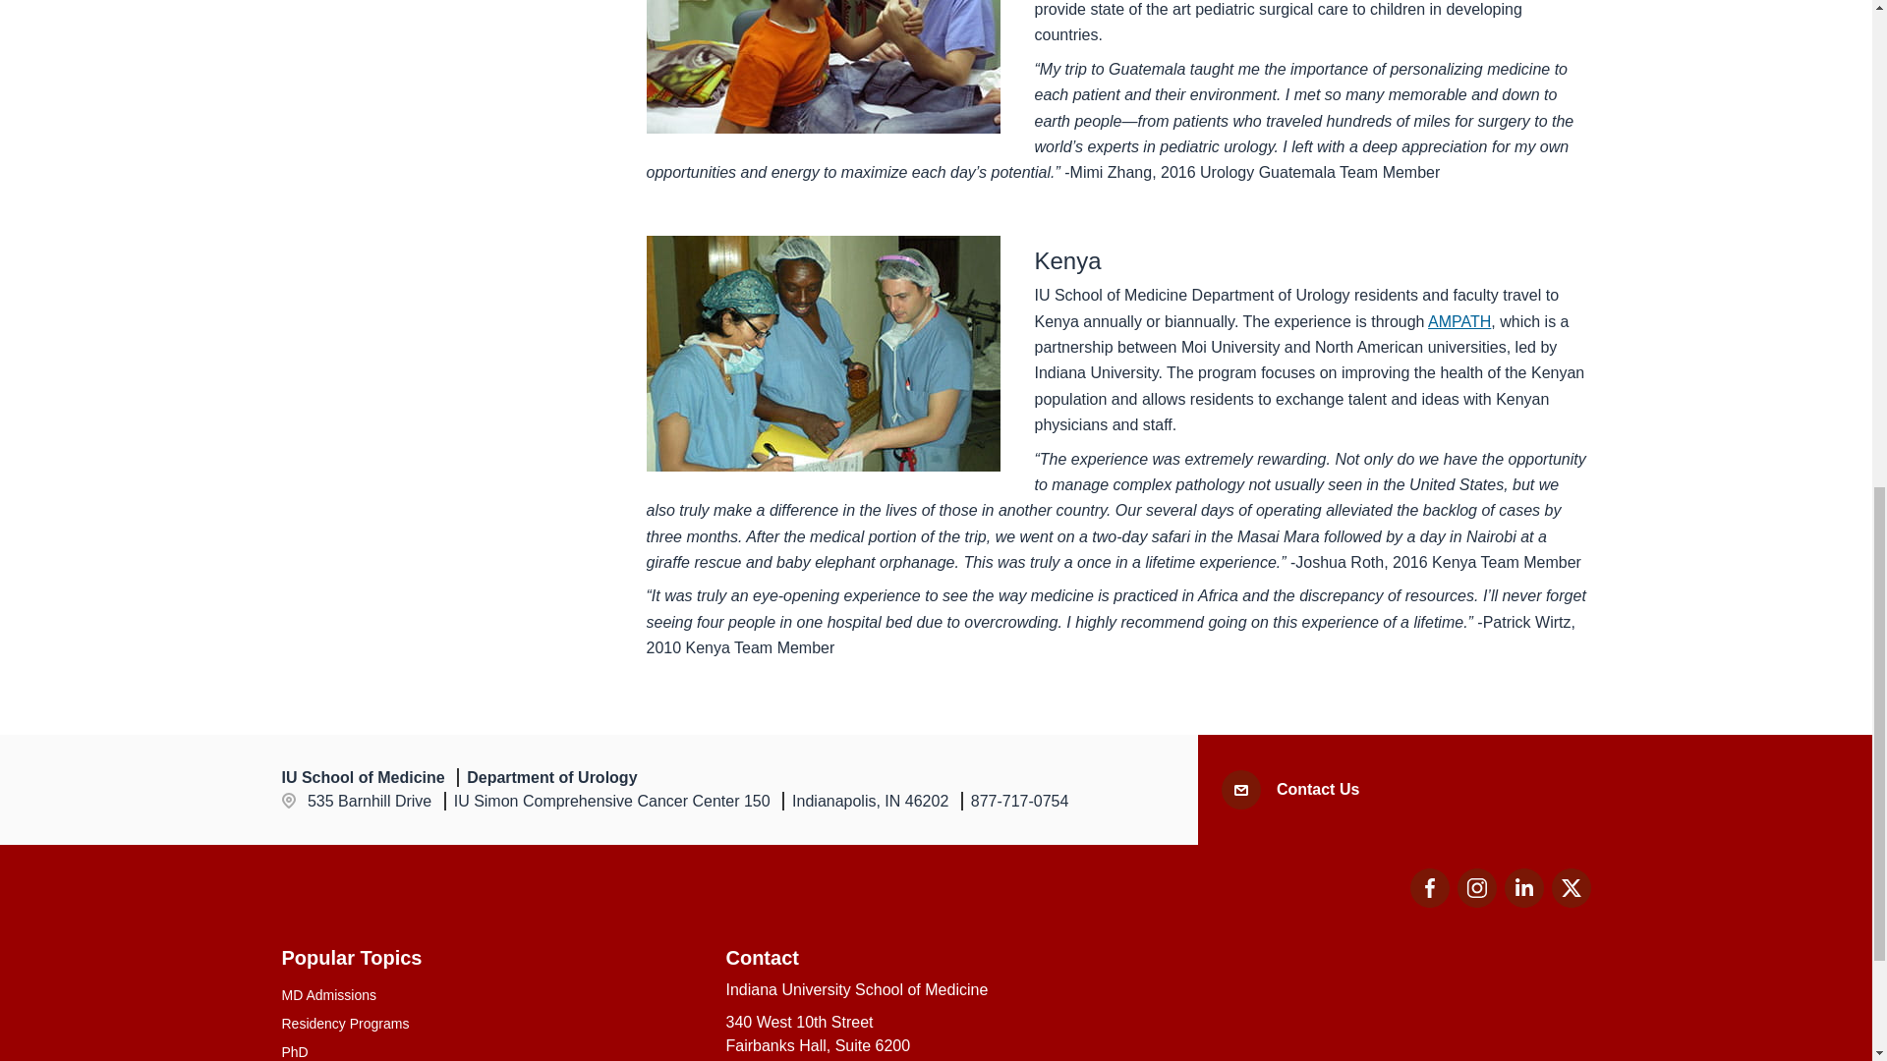 This screenshot has height=1061, width=1887. What do you see at coordinates (1571, 888) in the screenshot?
I see `PhD` at bounding box center [1571, 888].